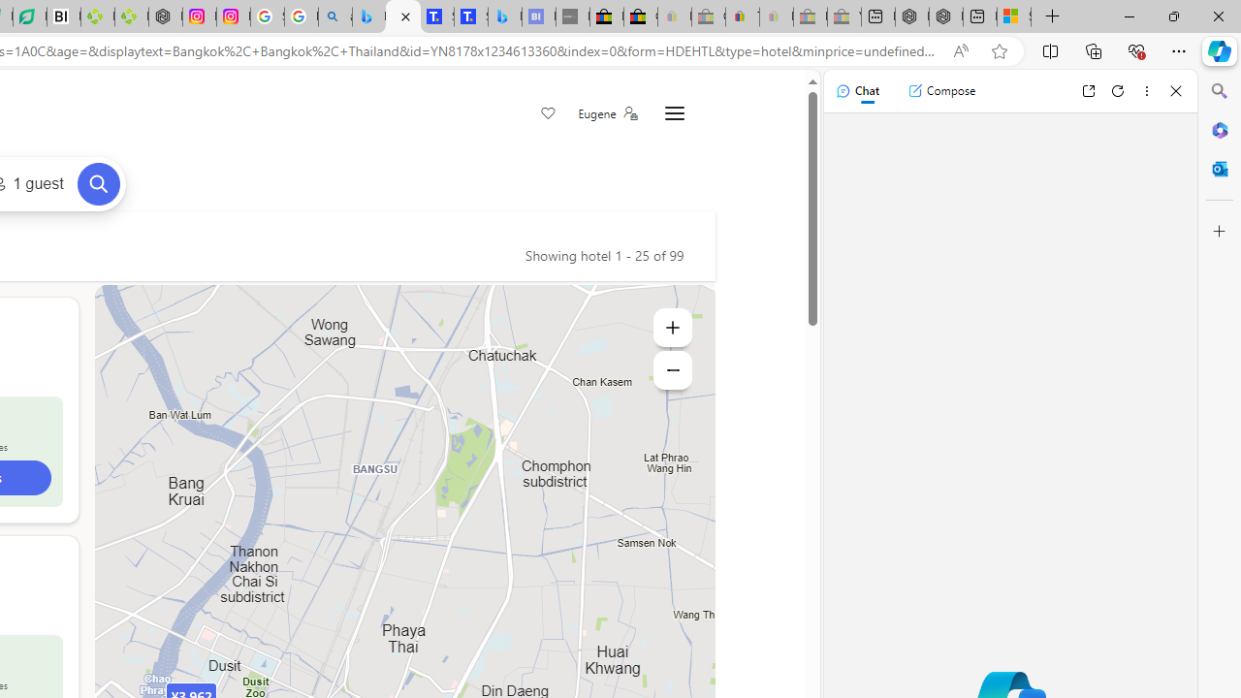  I want to click on Compose, so click(941, 91).